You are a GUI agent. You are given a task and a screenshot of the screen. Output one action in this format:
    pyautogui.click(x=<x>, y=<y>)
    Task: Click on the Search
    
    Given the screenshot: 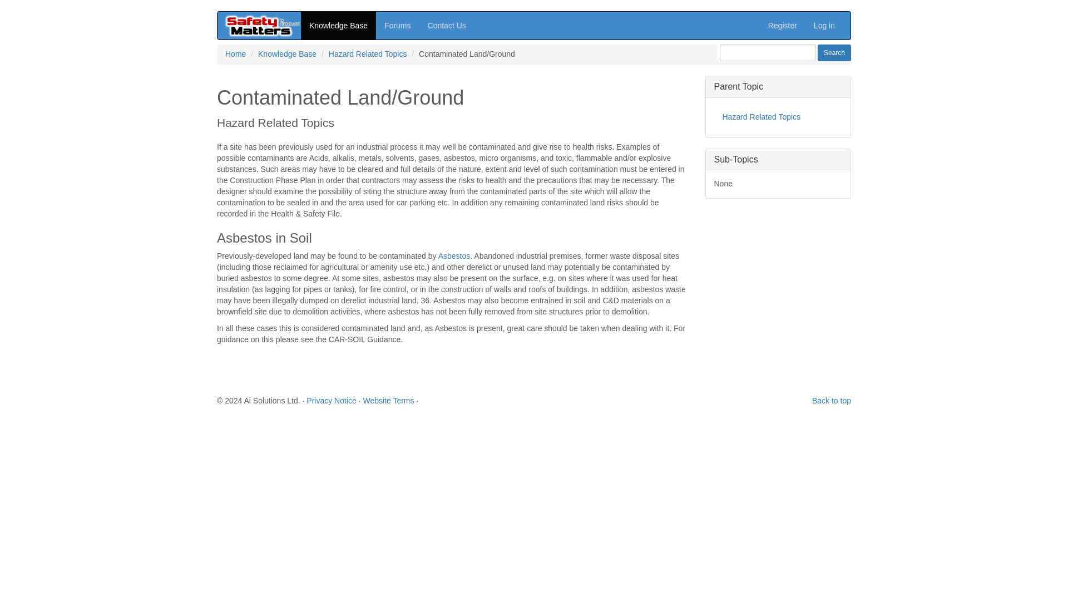 What is the action you would take?
    pyautogui.click(x=834, y=52)
    